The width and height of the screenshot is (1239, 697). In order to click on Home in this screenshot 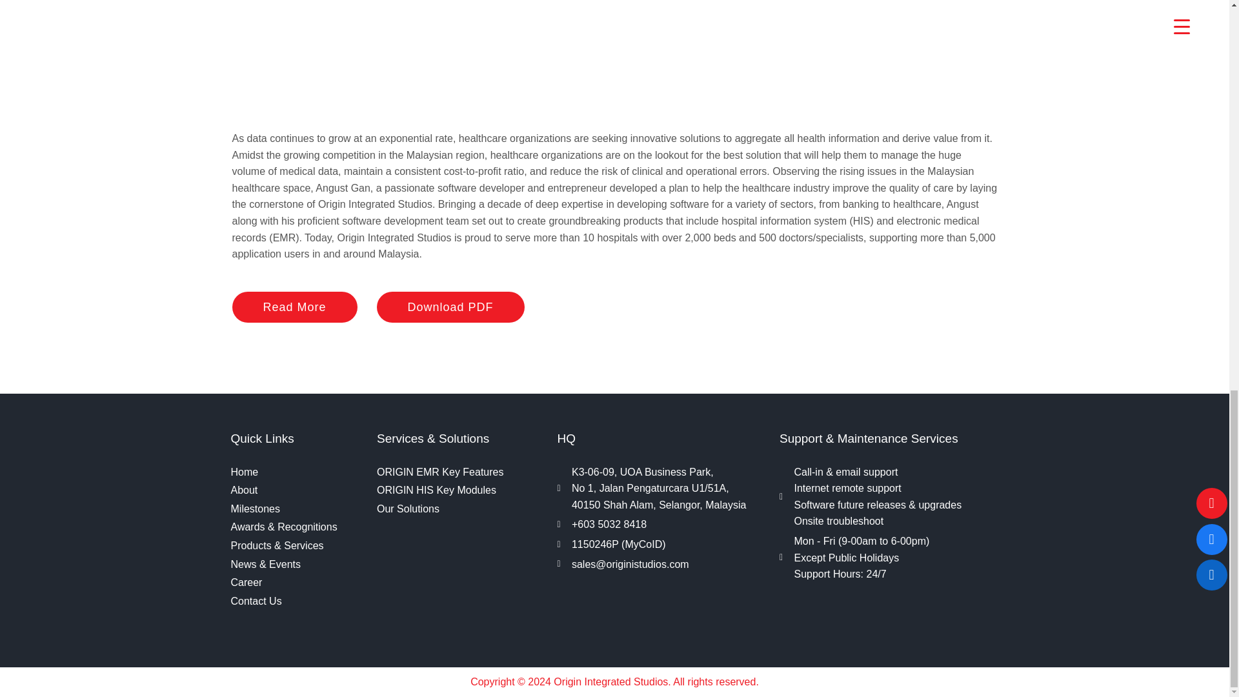, I will do `click(297, 472)`.